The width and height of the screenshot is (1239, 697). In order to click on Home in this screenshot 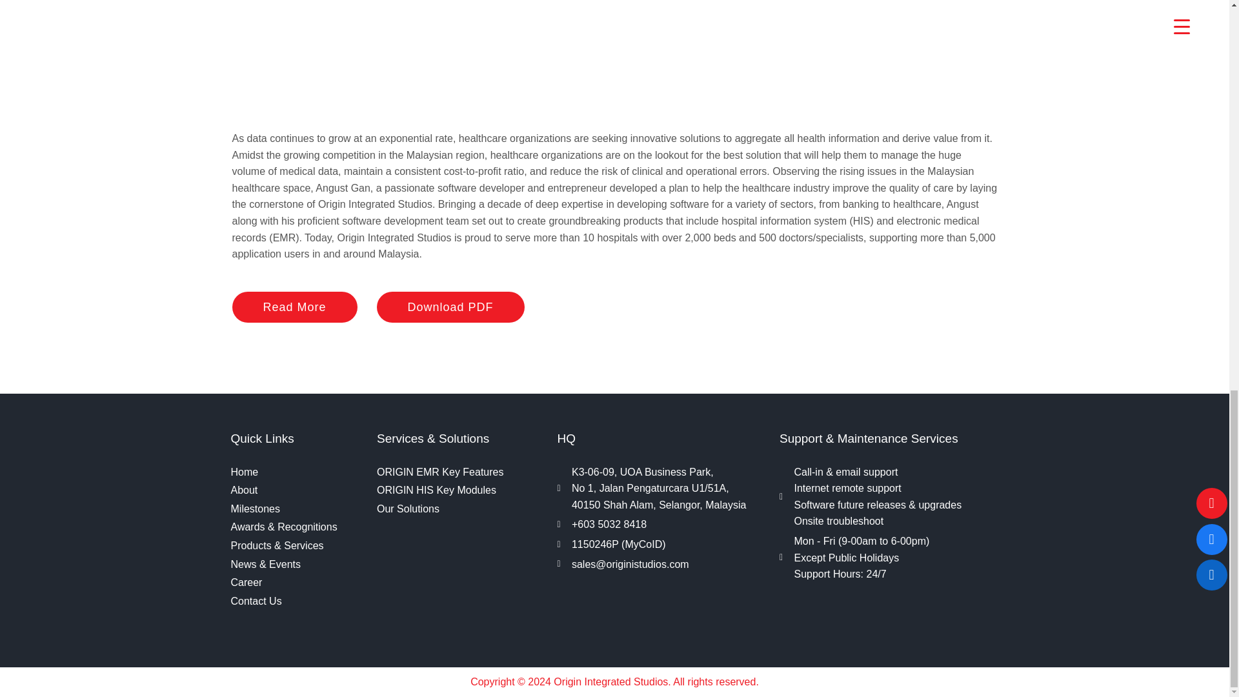, I will do `click(297, 472)`.